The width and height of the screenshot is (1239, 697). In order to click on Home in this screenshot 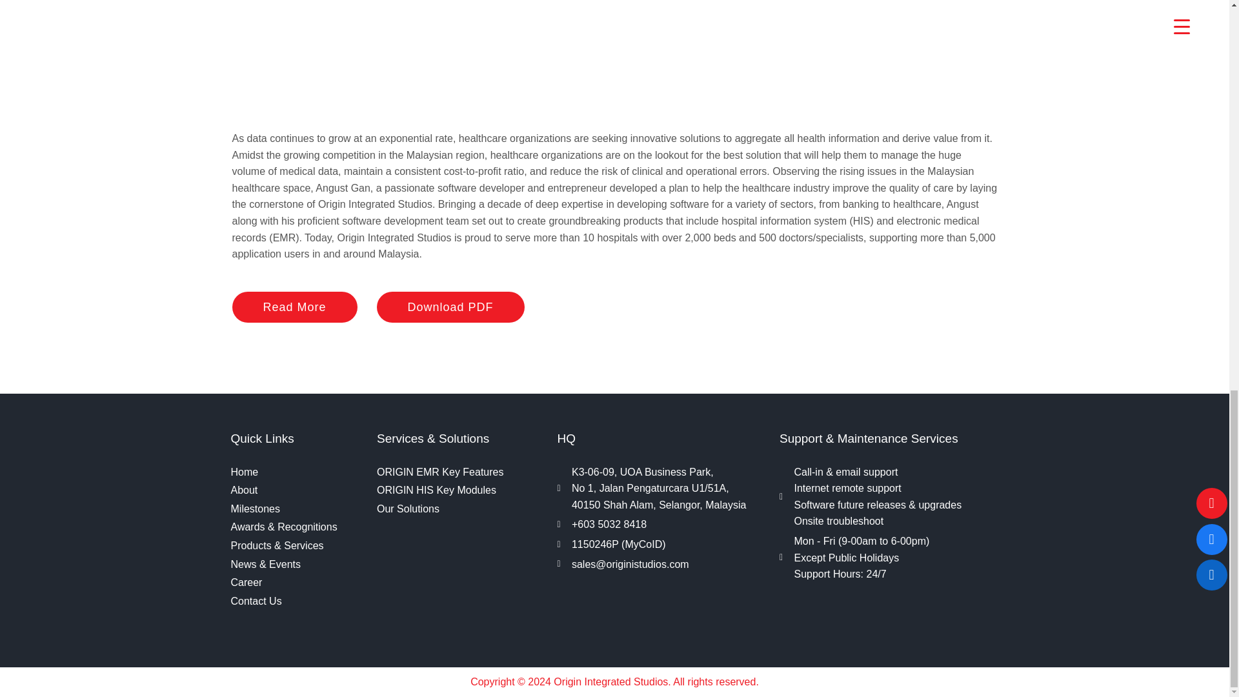, I will do `click(297, 472)`.